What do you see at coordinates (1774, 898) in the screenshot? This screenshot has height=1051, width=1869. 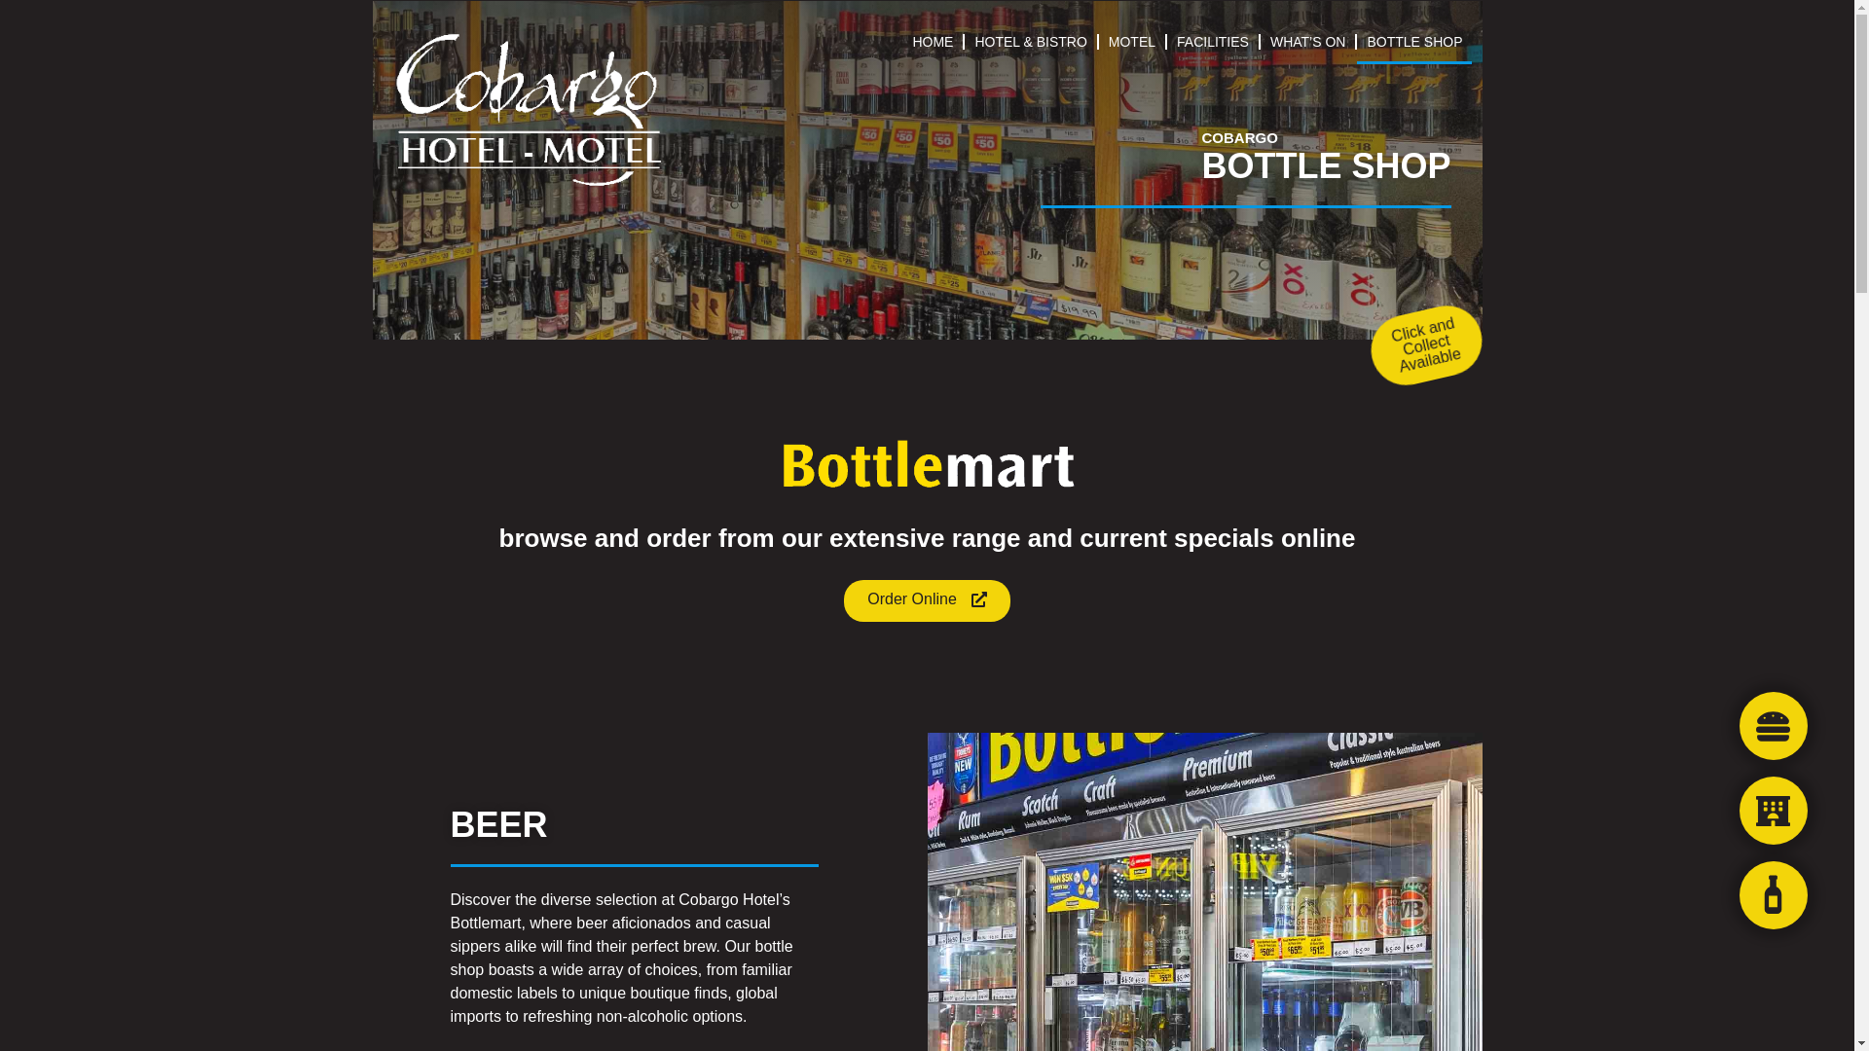 I see `Bottlemart Online` at bounding box center [1774, 898].